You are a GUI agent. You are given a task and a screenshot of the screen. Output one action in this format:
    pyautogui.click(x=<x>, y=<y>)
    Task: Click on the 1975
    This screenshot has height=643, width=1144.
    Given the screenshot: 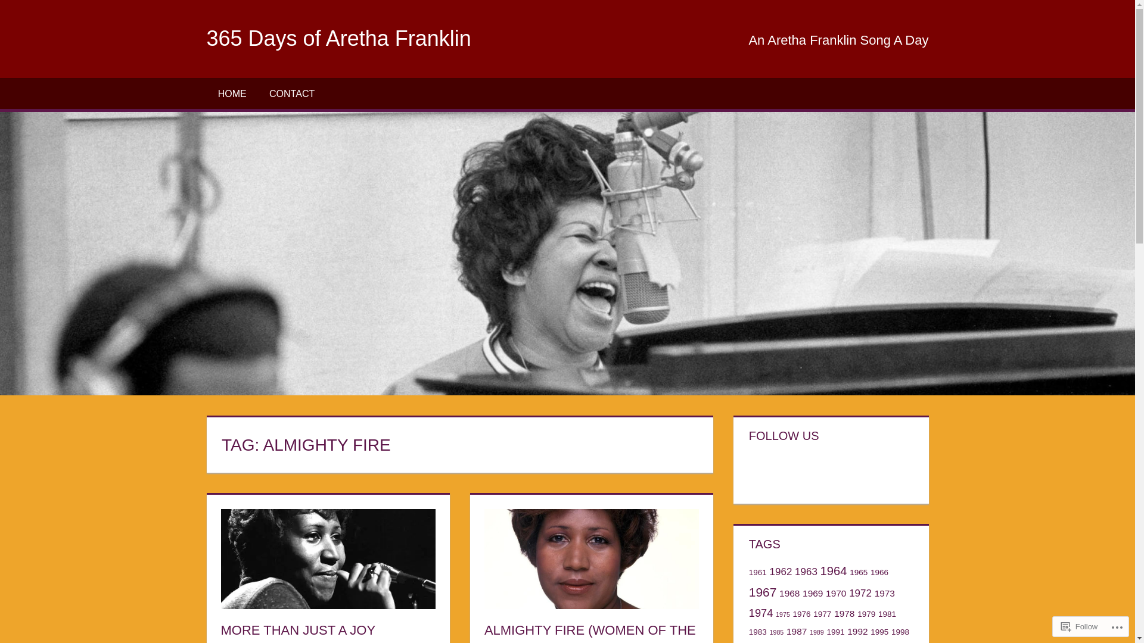 What is the action you would take?
    pyautogui.click(x=783, y=614)
    